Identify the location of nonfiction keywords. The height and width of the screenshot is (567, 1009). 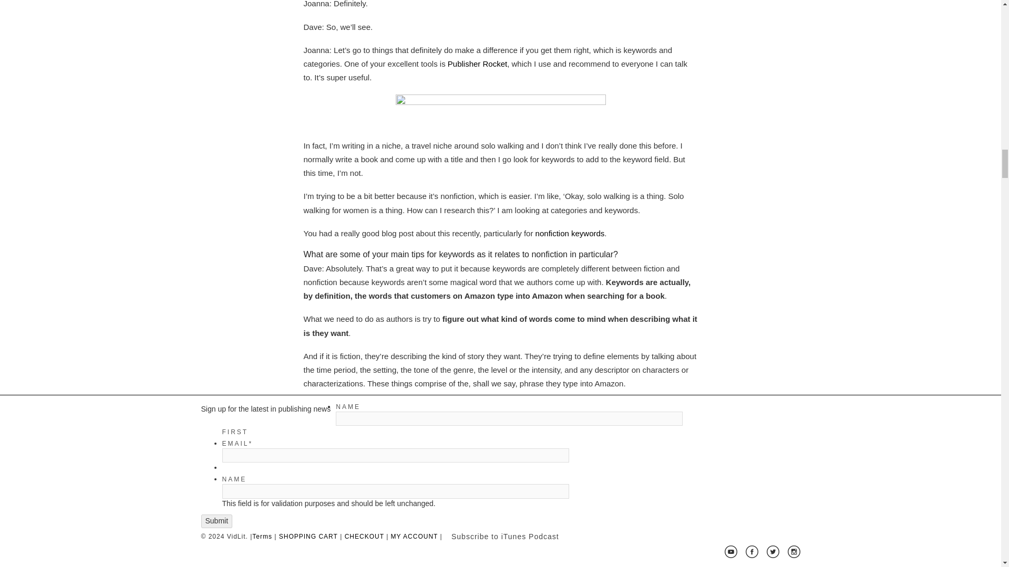
(570, 233).